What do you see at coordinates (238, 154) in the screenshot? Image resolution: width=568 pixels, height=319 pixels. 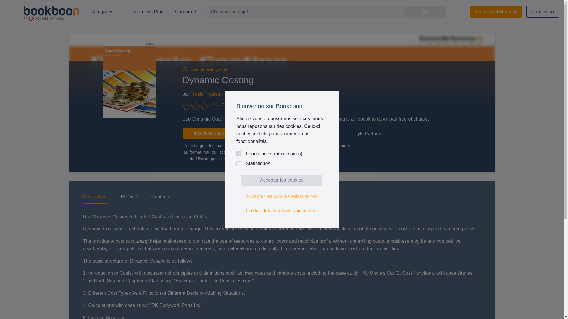 I see `FUNCTIONAL` at bounding box center [238, 154].